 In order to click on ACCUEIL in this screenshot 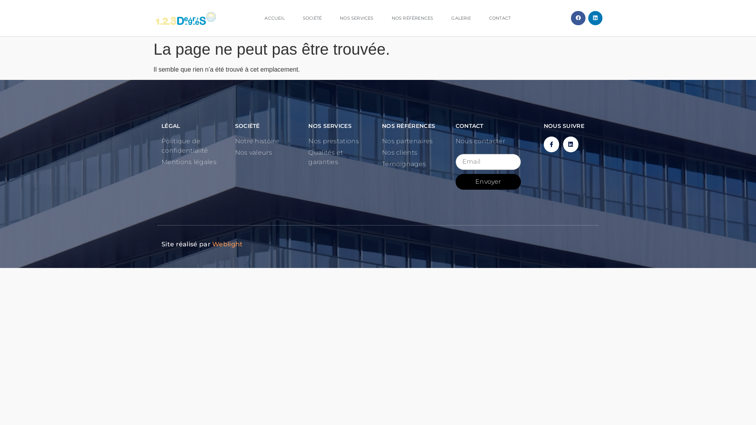, I will do `click(274, 18)`.